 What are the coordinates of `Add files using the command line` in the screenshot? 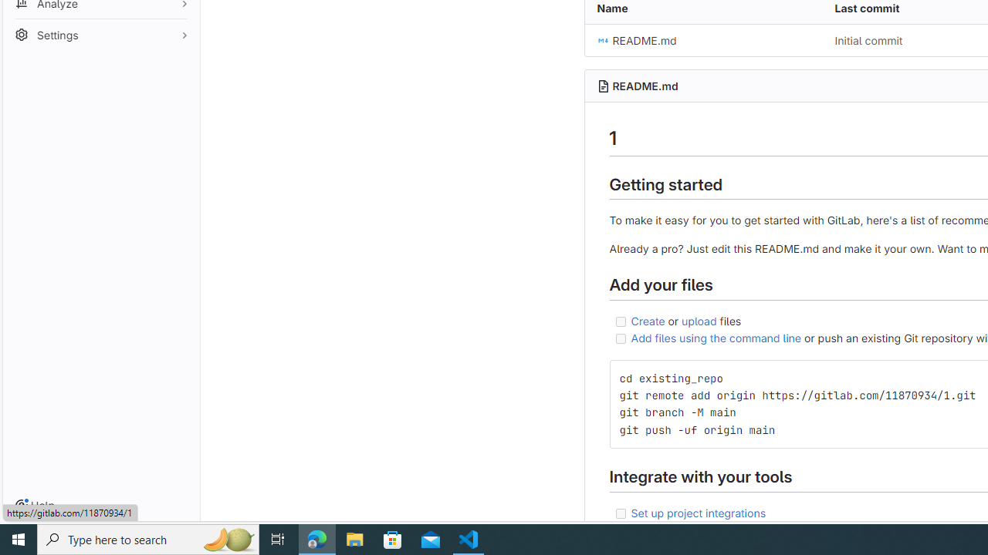 It's located at (716, 338).